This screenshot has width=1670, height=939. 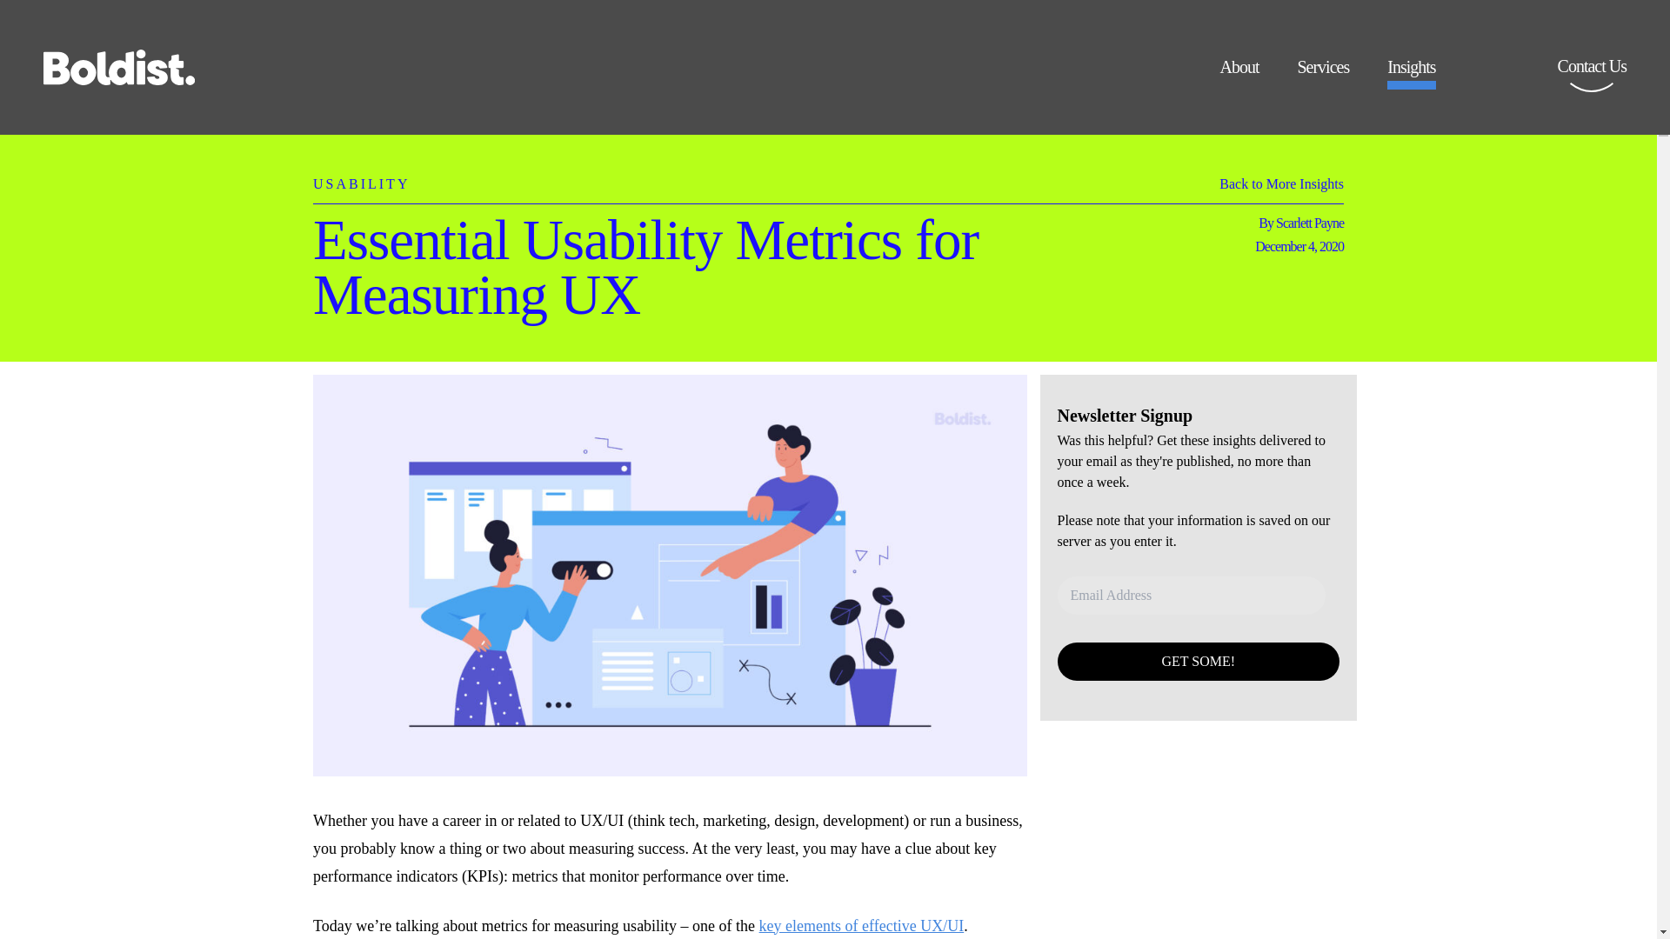 I want to click on Posts by Scarlett Payne, so click(x=1310, y=223).